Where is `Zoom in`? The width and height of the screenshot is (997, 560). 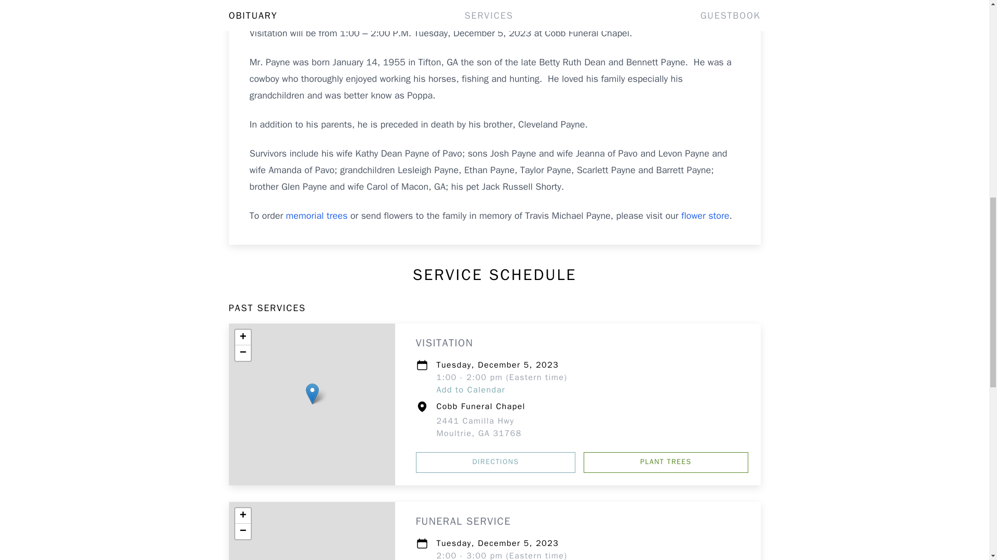
Zoom in is located at coordinates (242, 338).